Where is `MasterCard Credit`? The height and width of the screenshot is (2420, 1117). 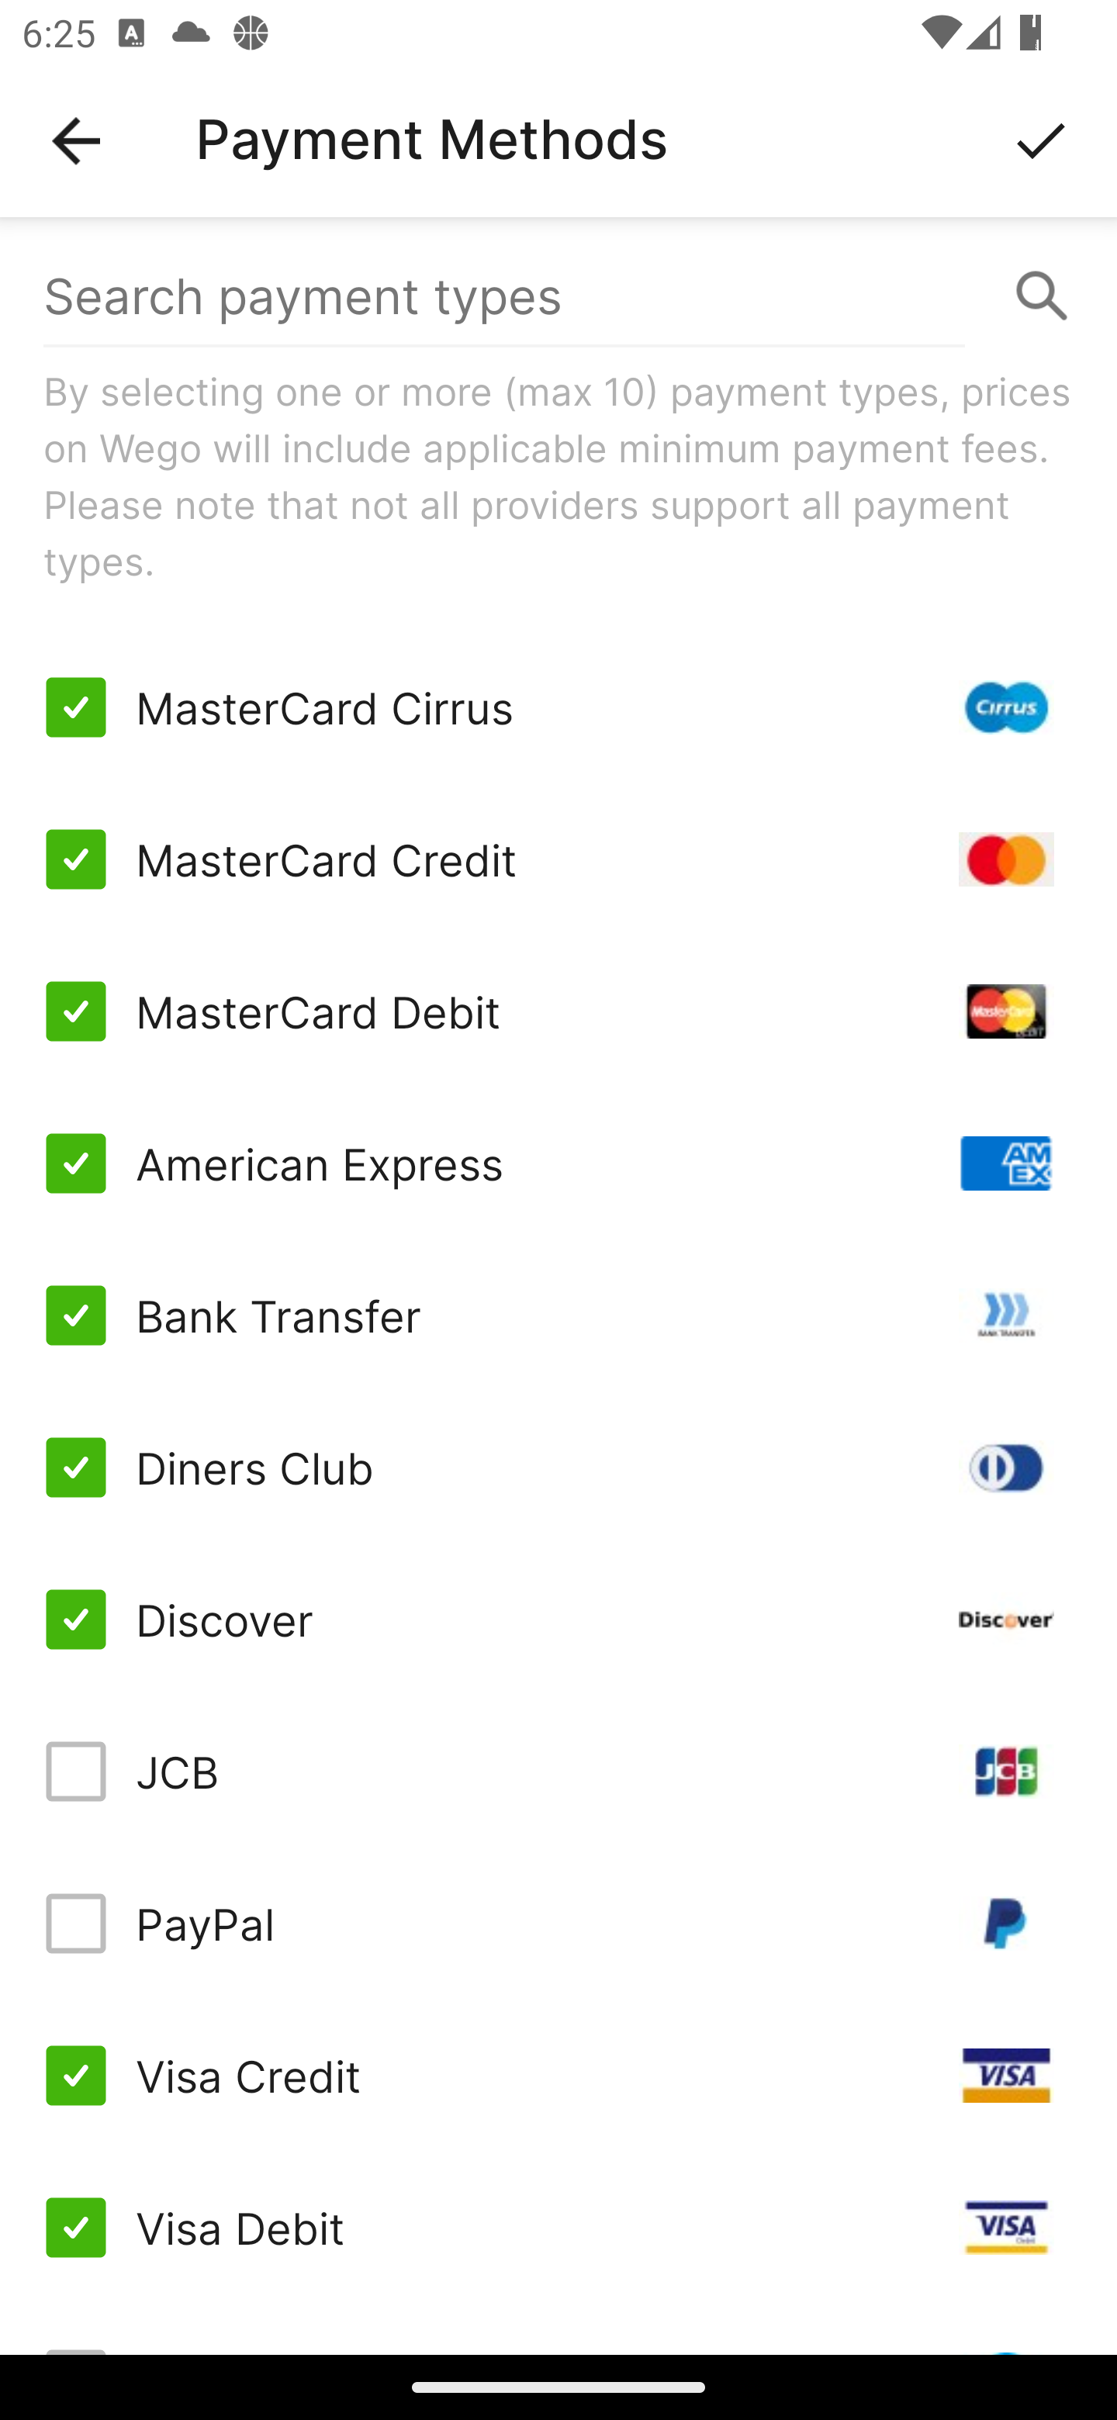 MasterCard Credit is located at coordinates (558, 859).